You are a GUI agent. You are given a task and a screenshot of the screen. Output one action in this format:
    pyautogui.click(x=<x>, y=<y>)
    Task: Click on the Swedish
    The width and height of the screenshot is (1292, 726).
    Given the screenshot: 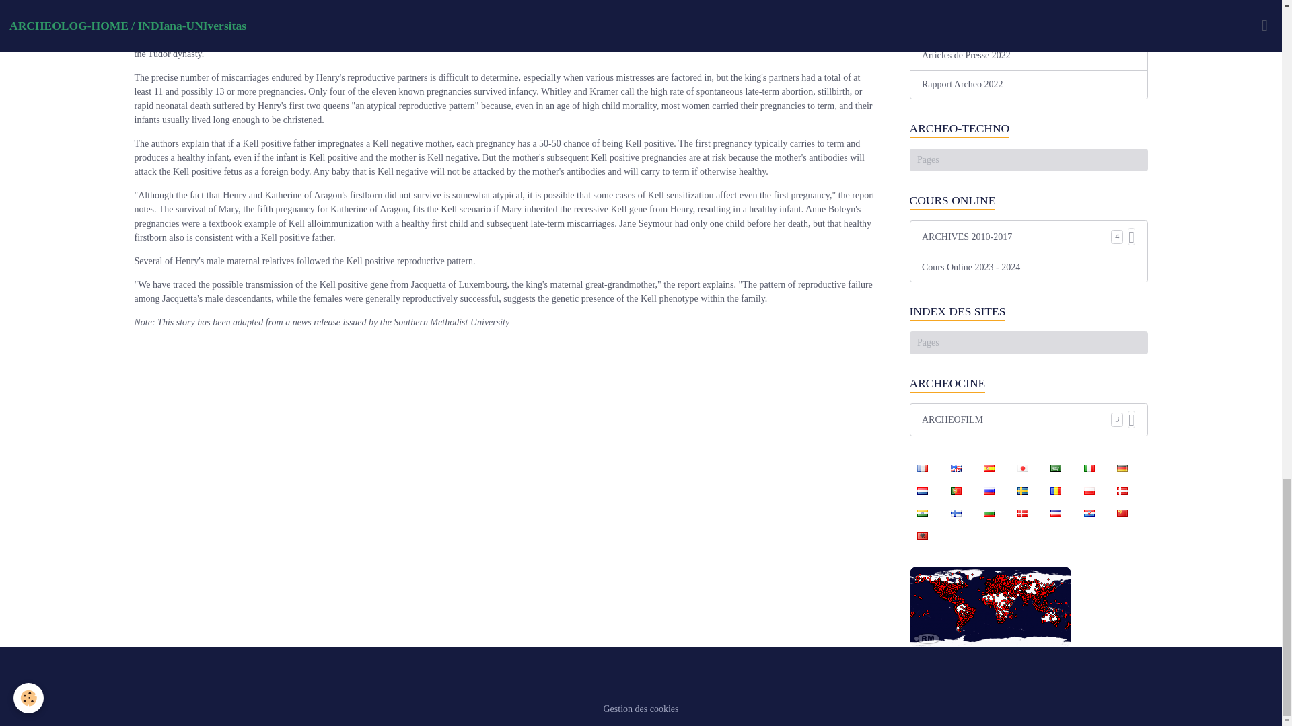 What is the action you would take?
    pyautogui.click(x=1022, y=489)
    